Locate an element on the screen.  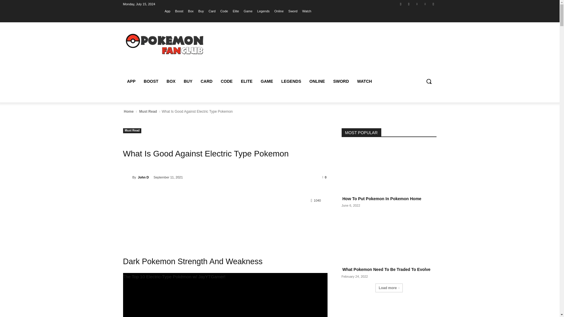
Legends is located at coordinates (263, 11).